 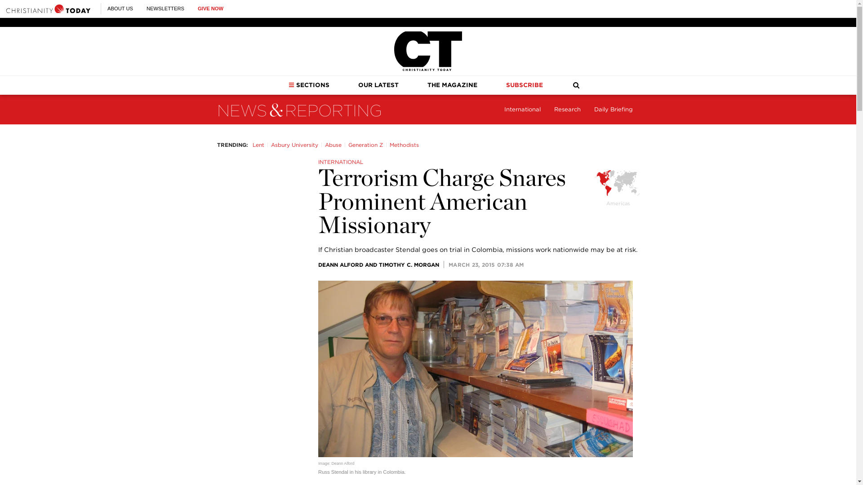 What do you see at coordinates (428, 51) in the screenshot?
I see `Christianity Today` at bounding box center [428, 51].